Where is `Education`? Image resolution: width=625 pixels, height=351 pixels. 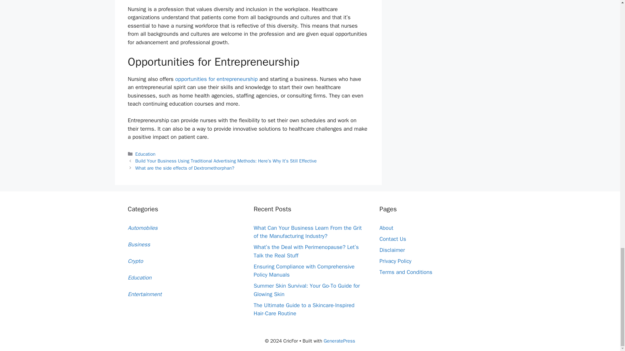
Education is located at coordinates (146, 154).